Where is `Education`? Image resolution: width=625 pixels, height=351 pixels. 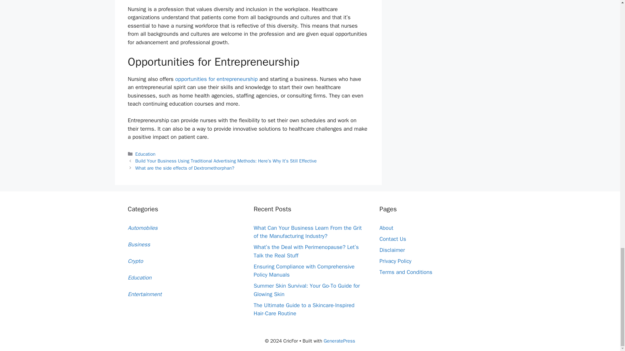
Education is located at coordinates (146, 154).